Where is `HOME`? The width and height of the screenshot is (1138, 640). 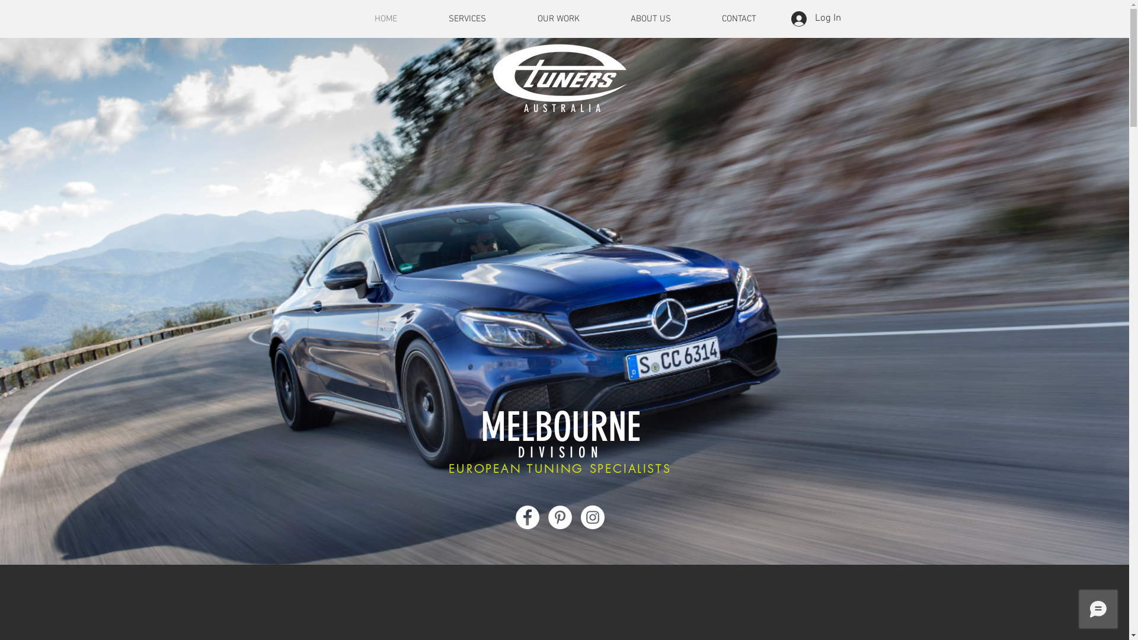
HOME is located at coordinates (385, 19).